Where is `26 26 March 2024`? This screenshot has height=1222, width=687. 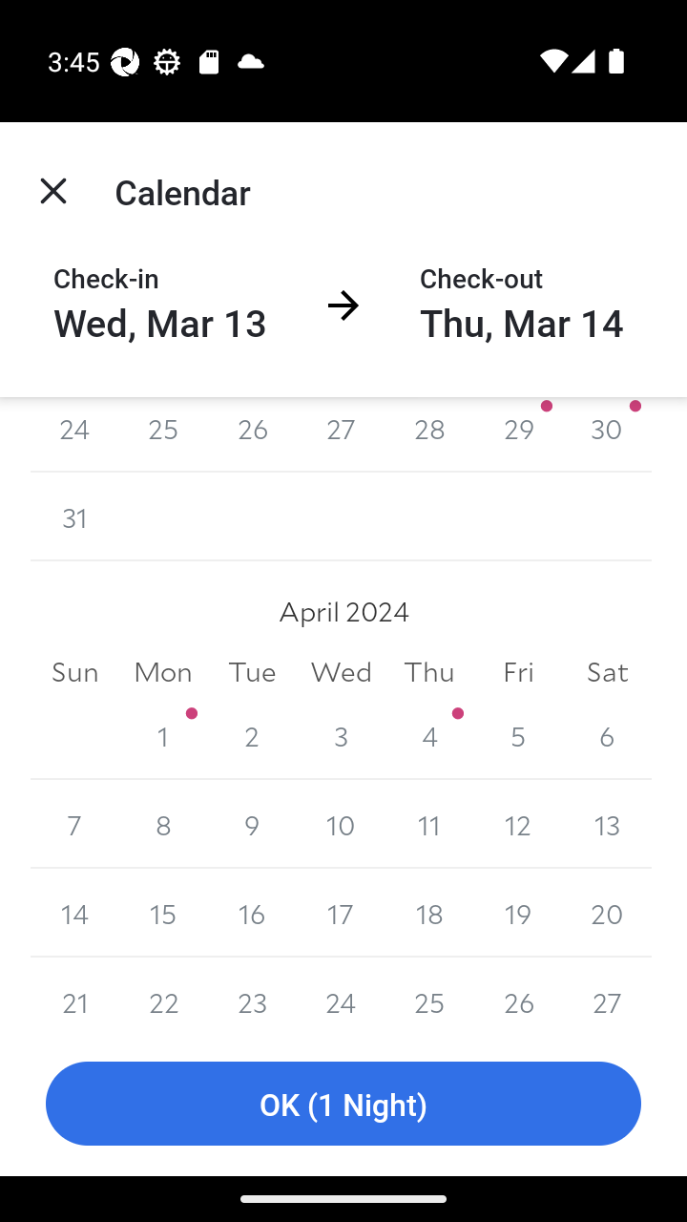 26 26 March 2024 is located at coordinates (252, 435).